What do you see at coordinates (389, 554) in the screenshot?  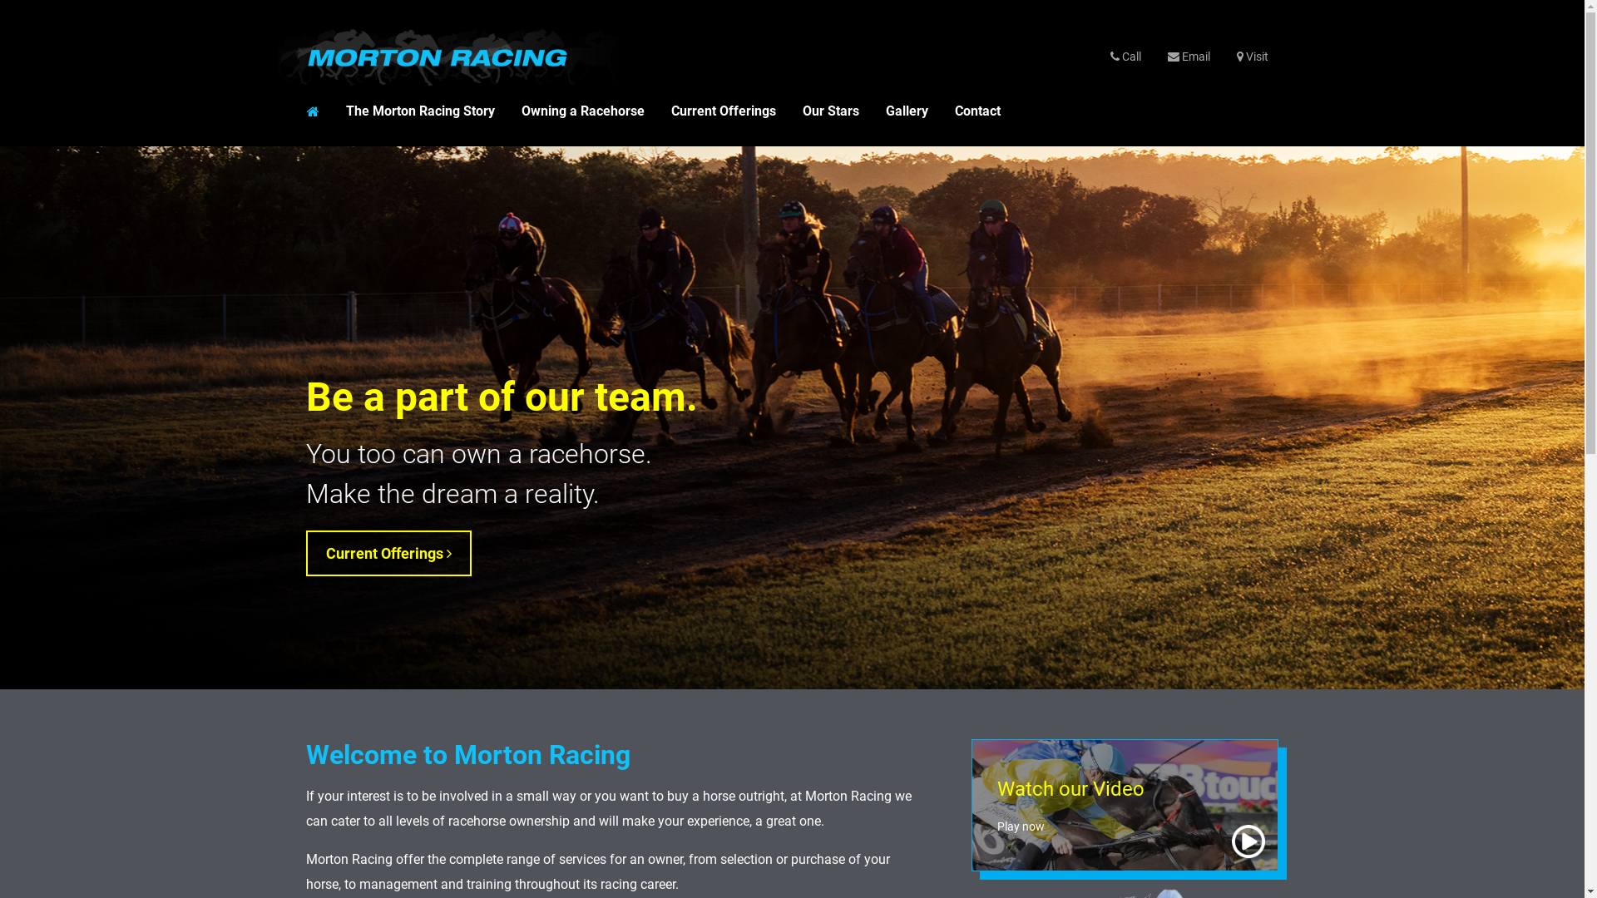 I see `Current Offerings` at bounding box center [389, 554].